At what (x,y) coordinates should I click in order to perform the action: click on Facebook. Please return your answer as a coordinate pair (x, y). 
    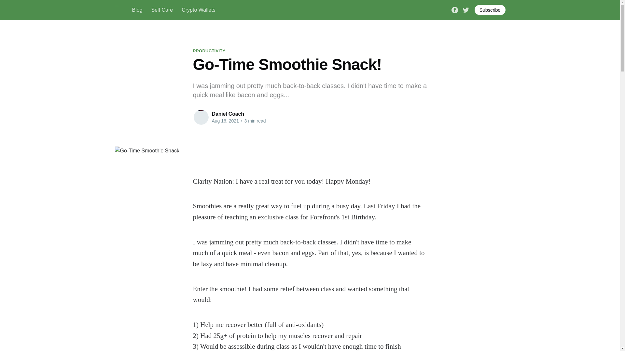
    Looking at the image, I should click on (454, 9).